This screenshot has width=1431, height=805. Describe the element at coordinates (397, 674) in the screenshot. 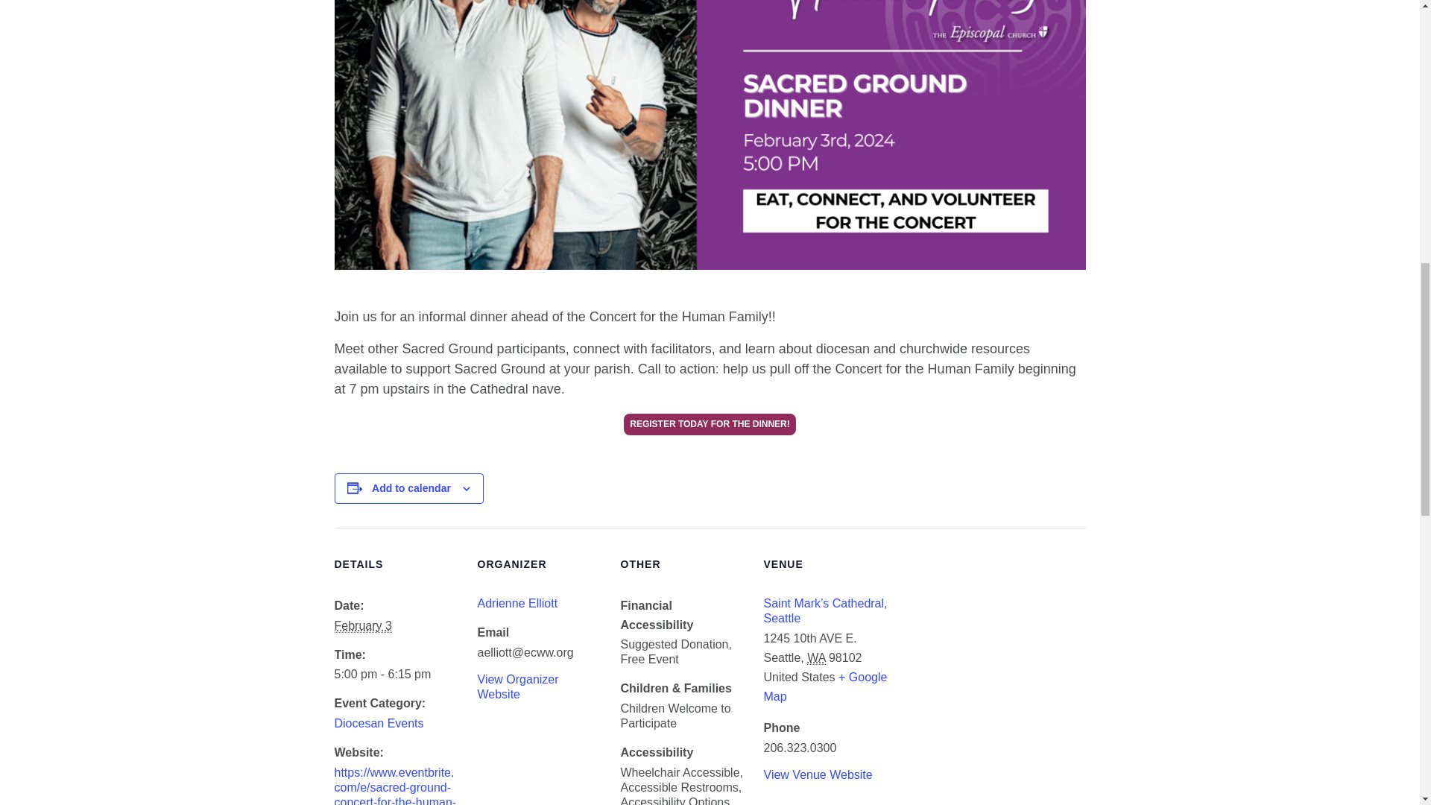

I see `2024-02-03` at that location.